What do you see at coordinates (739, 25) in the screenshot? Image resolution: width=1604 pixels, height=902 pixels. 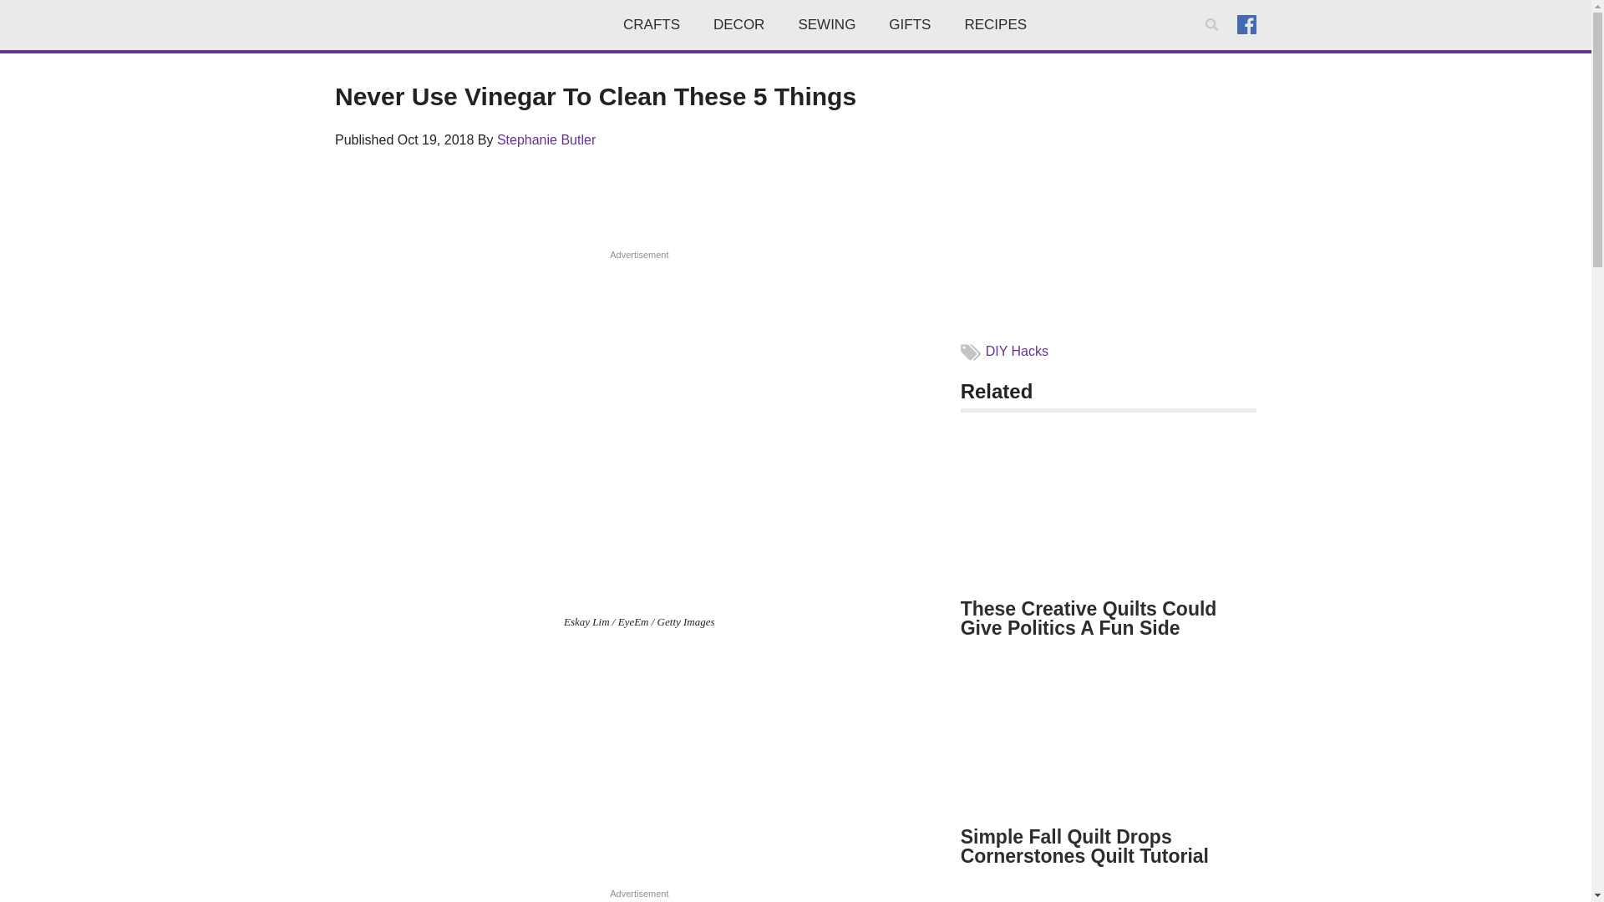 I see `DECOR` at bounding box center [739, 25].